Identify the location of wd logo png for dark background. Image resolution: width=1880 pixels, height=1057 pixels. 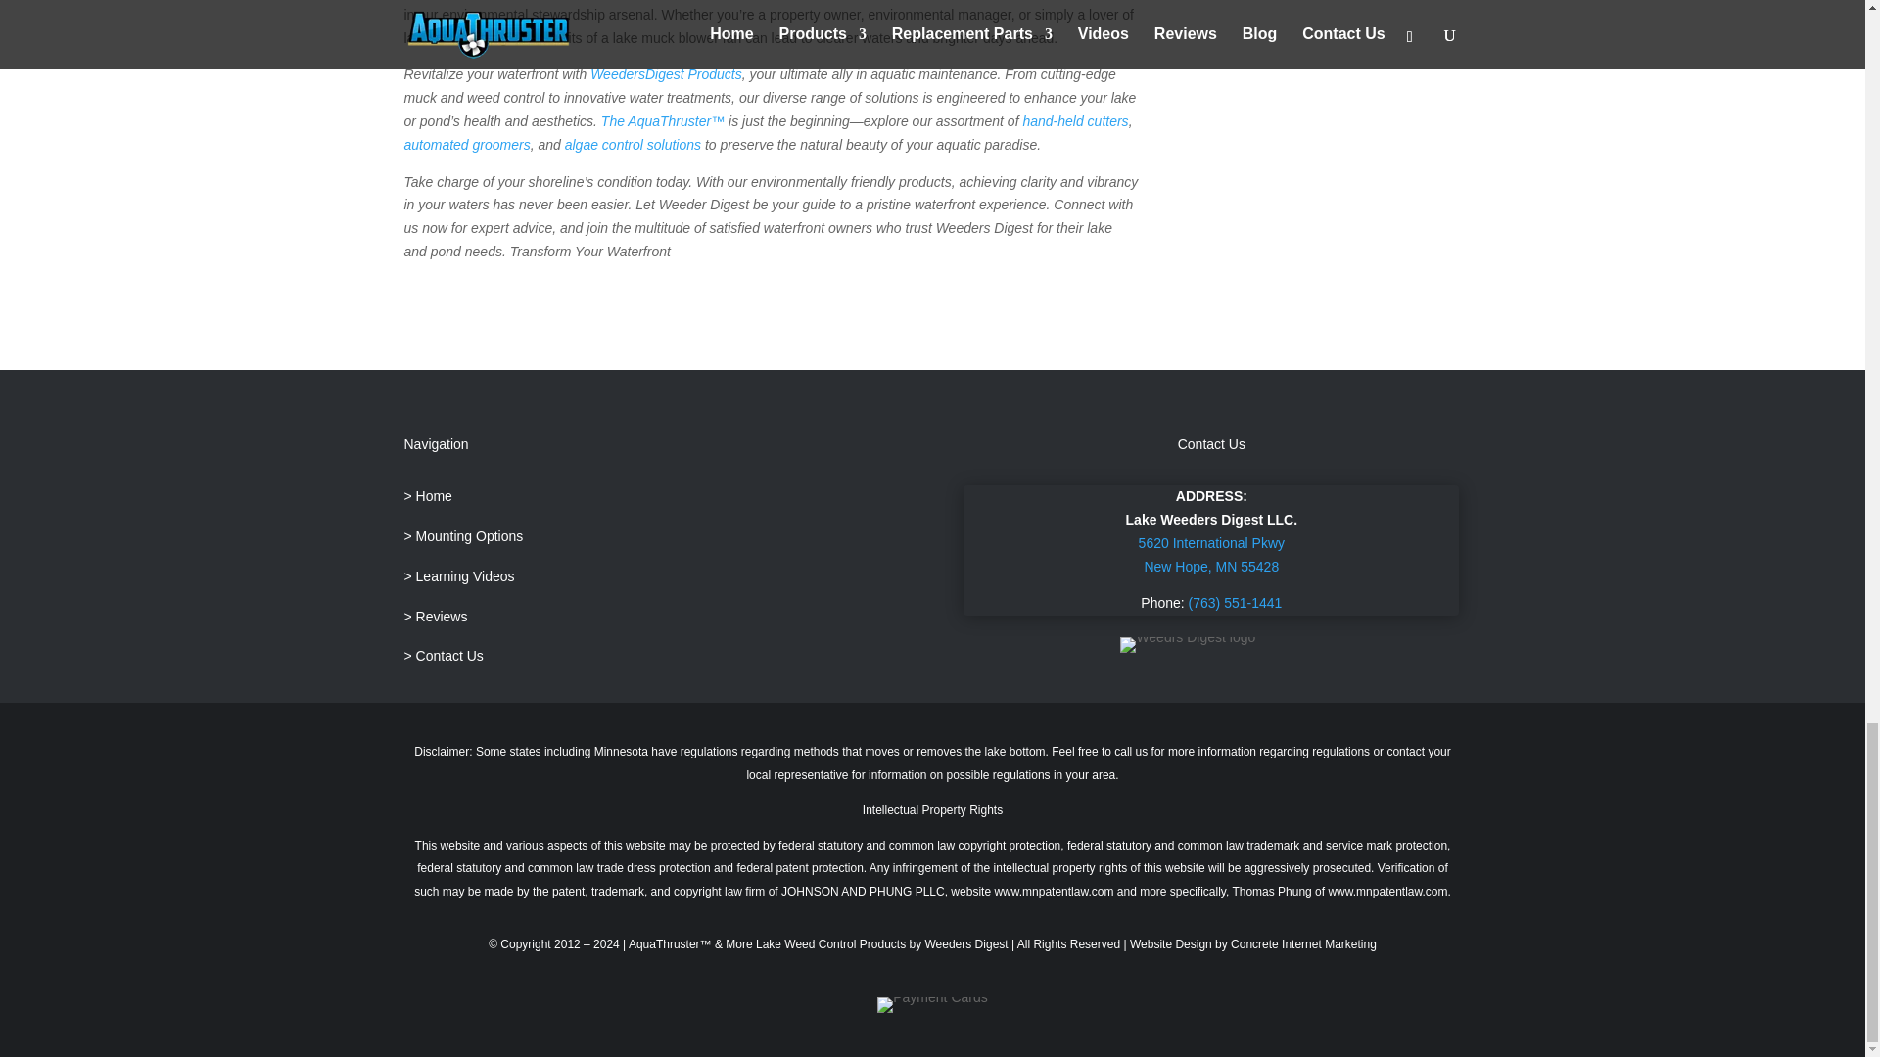
(1188, 645).